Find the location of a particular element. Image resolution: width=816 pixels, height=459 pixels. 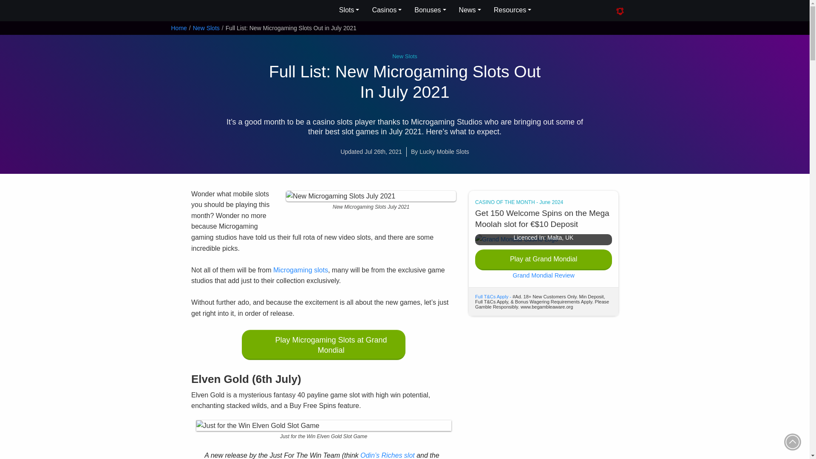

New Slots is located at coordinates (206, 28).